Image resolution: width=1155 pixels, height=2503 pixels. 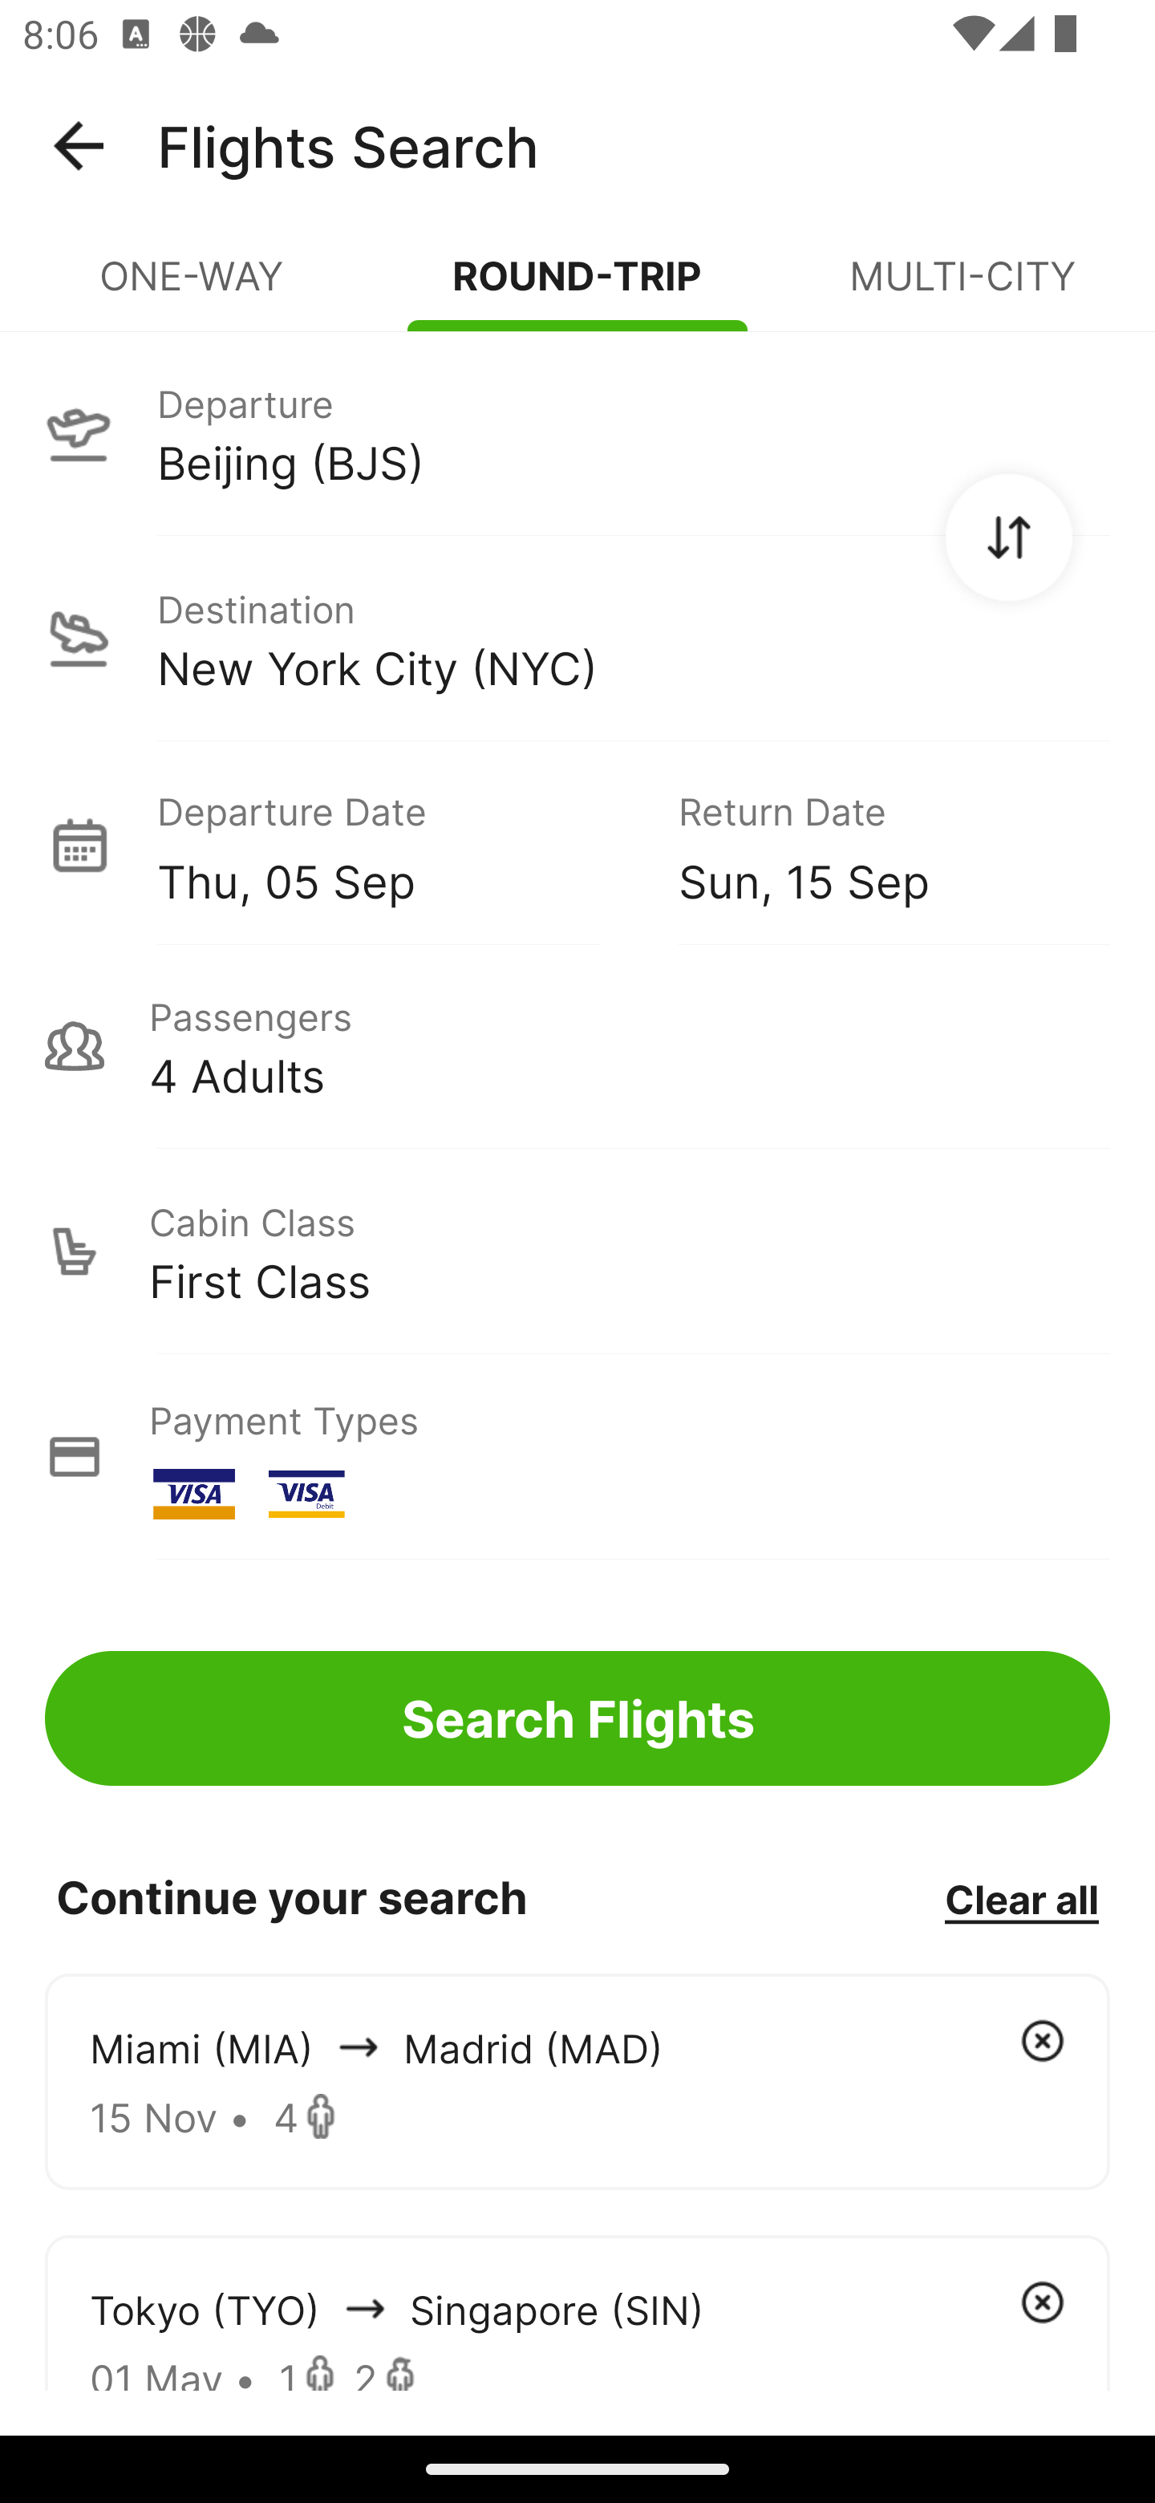 What do you see at coordinates (962, 289) in the screenshot?
I see `MULTI-CITY` at bounding box center [962, 289].